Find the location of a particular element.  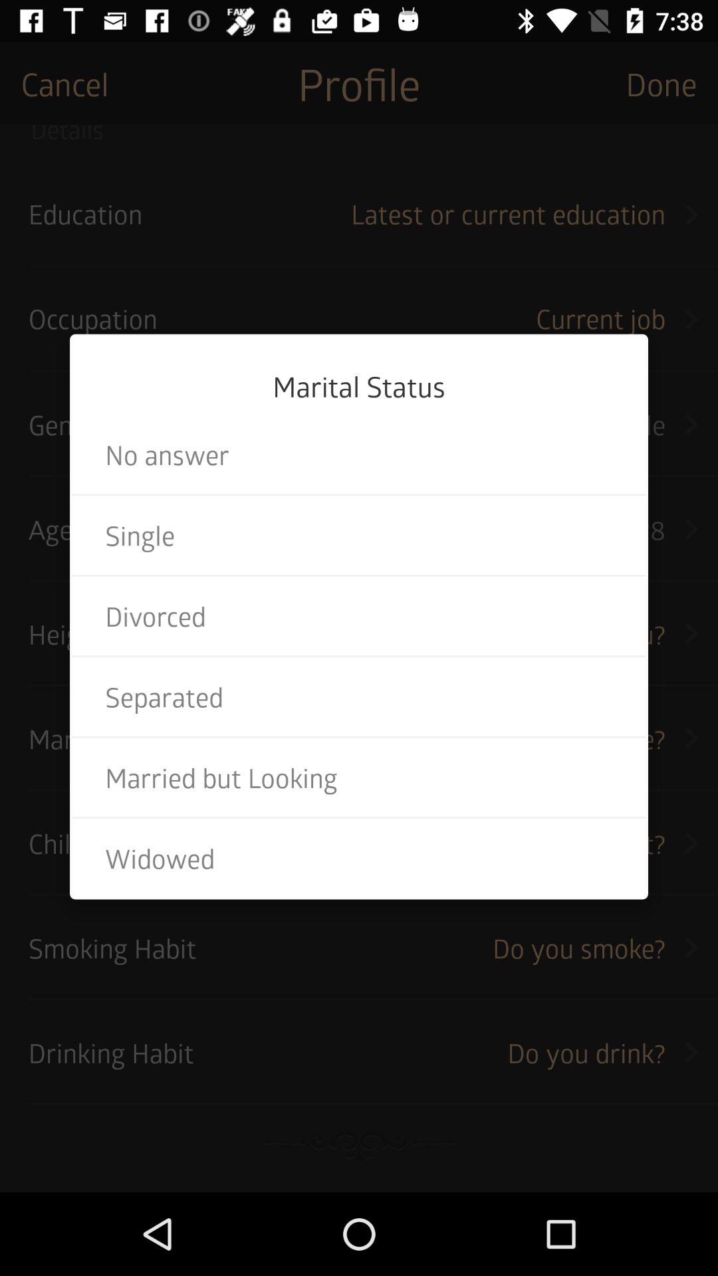

launch item above the single item is located at coordinates (359, 455).